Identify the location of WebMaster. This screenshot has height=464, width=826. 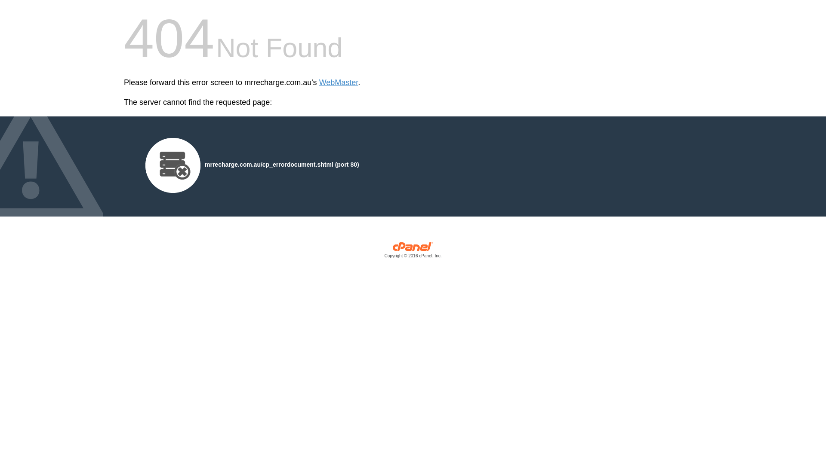
(339, 82).